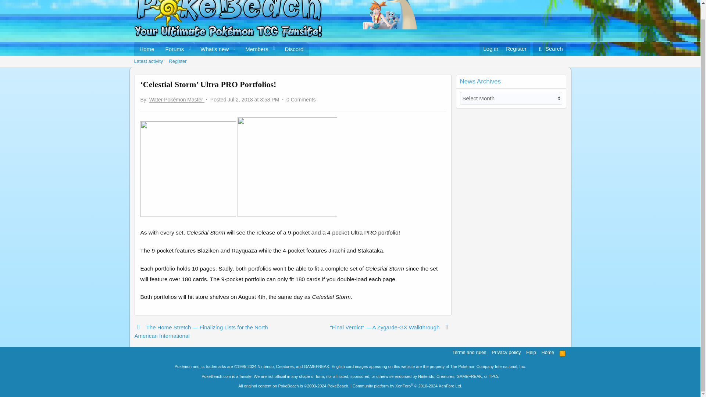 The height and width of the screenshot is (397, 706). I want to click on Members, so click(221, 49).